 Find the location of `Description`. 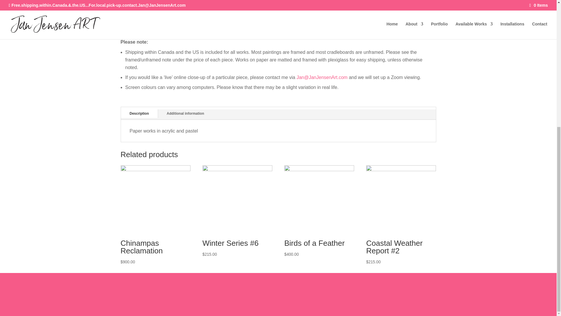

Description is located at coordinates (139, 113).